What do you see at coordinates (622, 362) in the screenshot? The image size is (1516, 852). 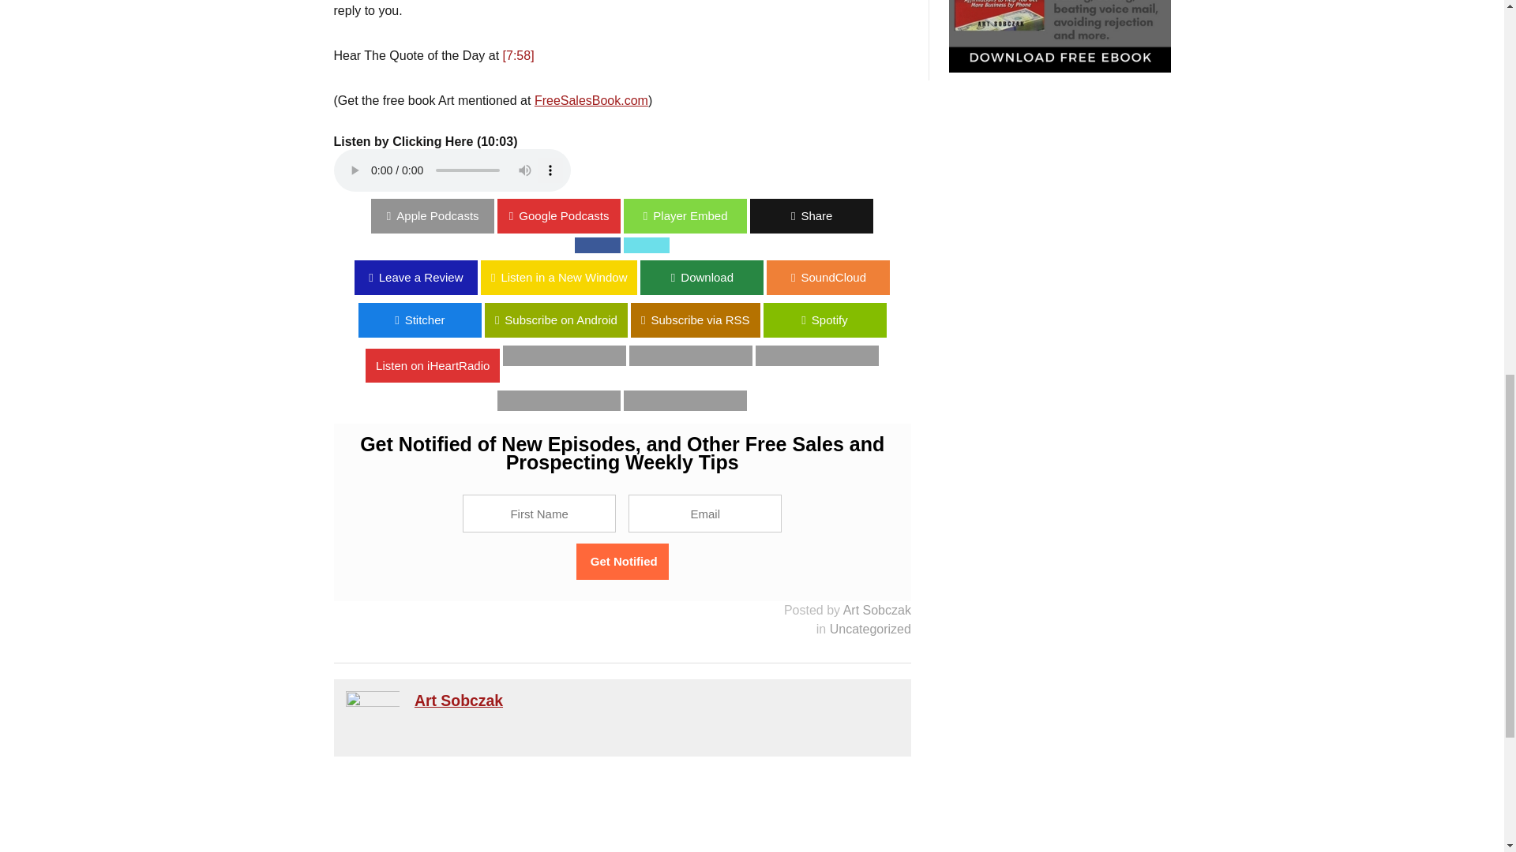 I see `Listen on iHeartRadio` at bounding box center [622, 362].